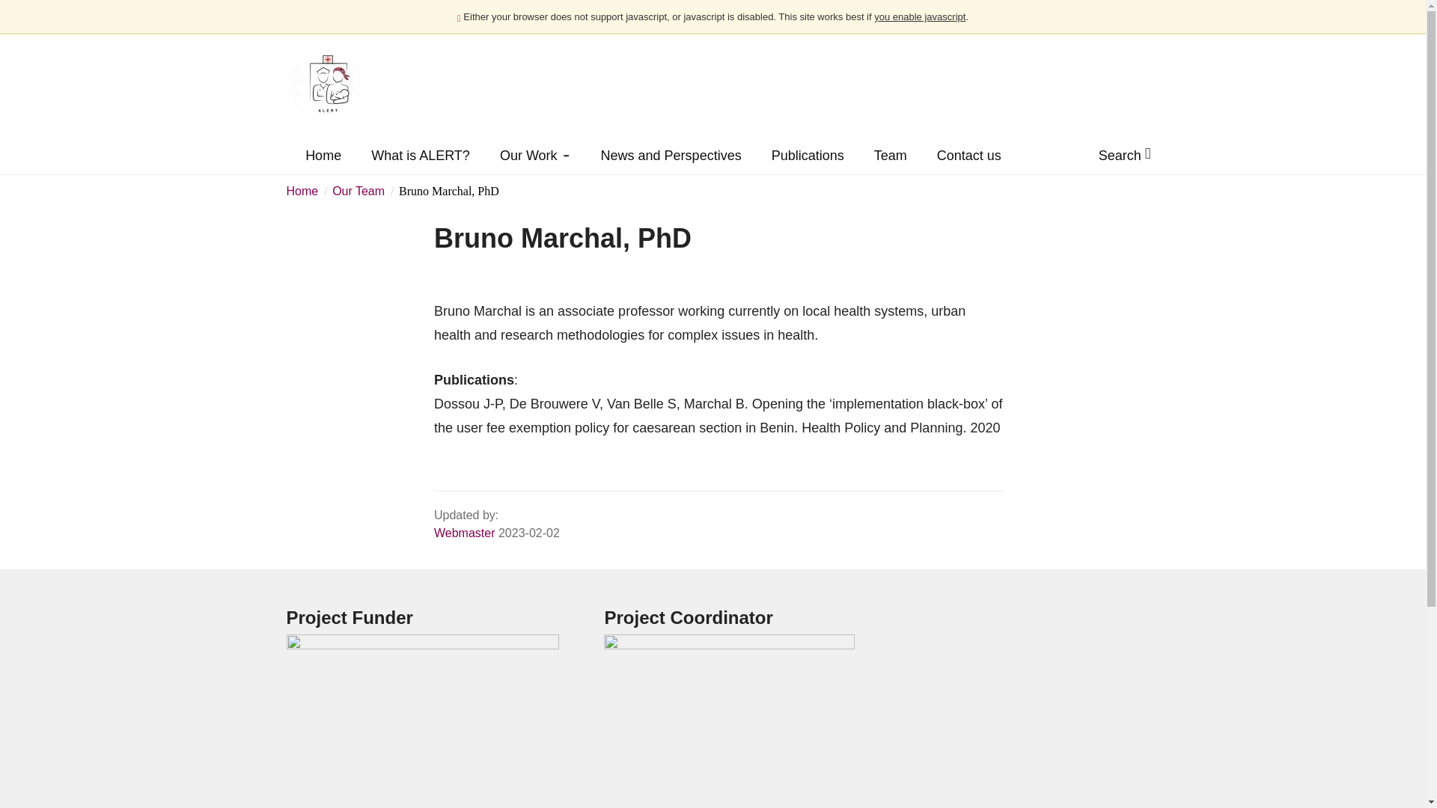 The width and height of the screenshot is (1437, 808). I want to click on Our Work, so click(535, 152).